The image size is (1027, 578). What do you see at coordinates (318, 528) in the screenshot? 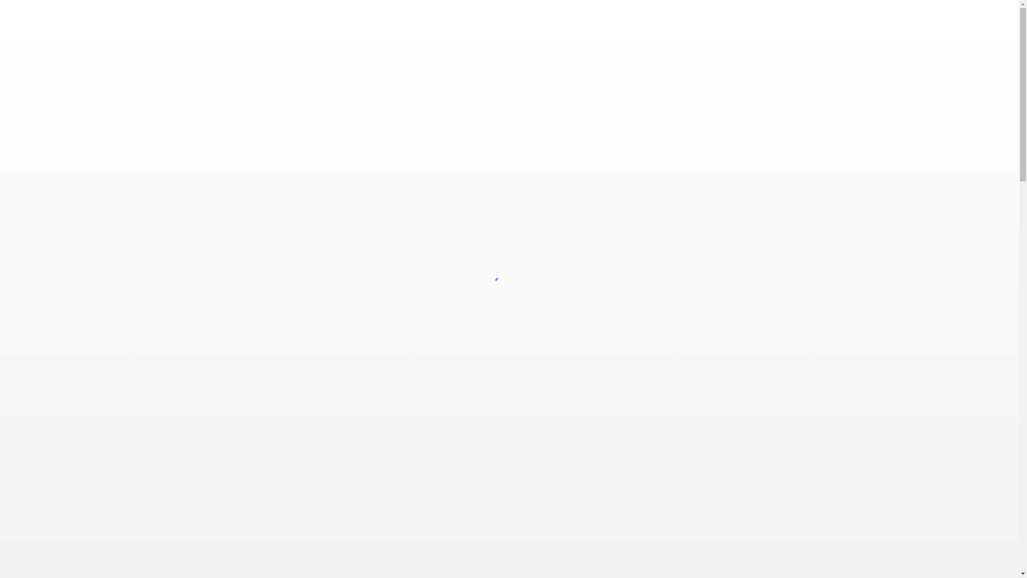
I see `Dreamweaver` at bounding box center [318, 528].